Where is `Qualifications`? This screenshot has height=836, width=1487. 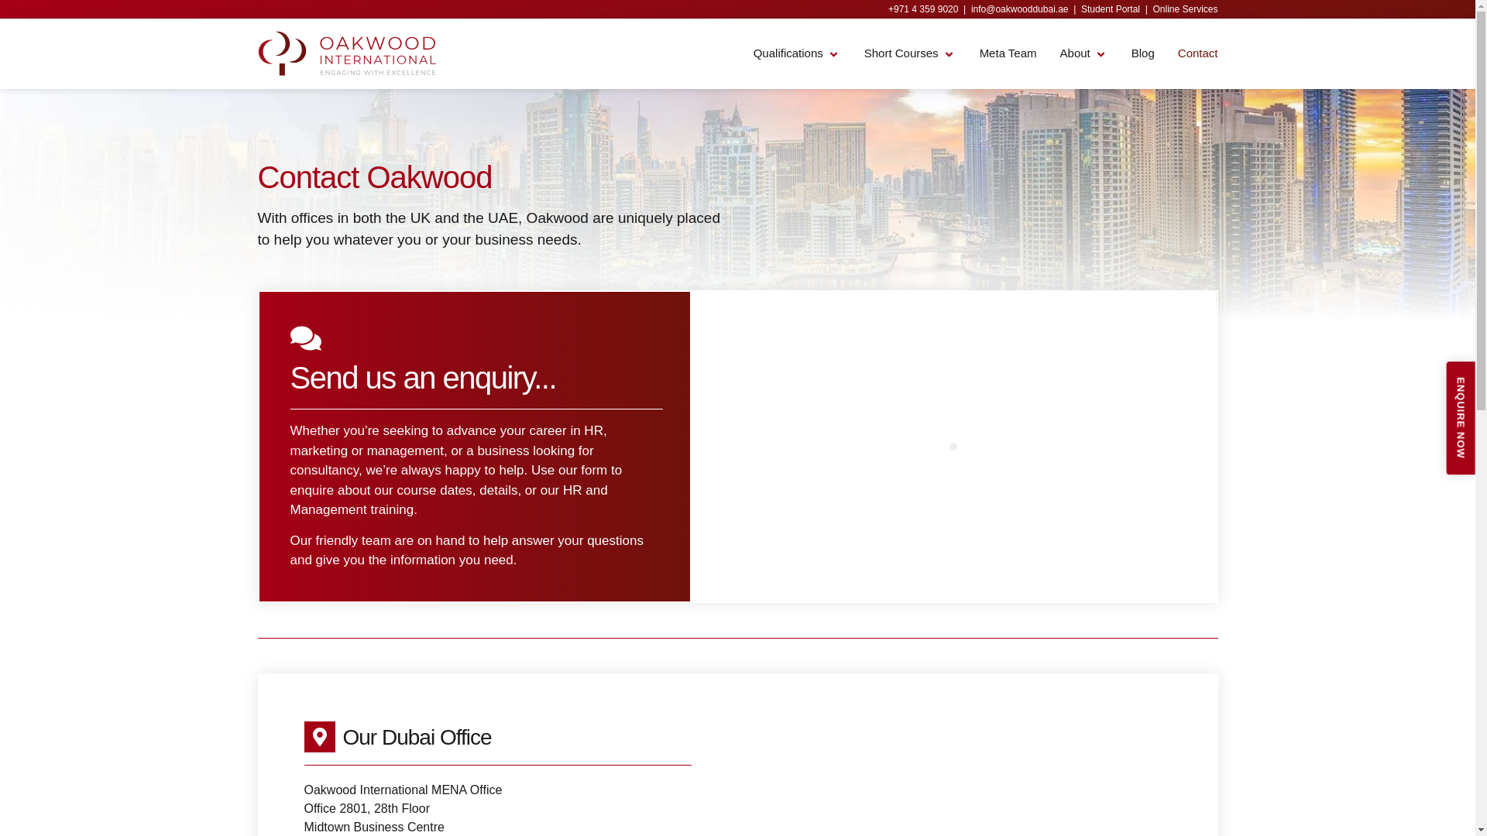 Qualifications is located at coordinates (788, 54).